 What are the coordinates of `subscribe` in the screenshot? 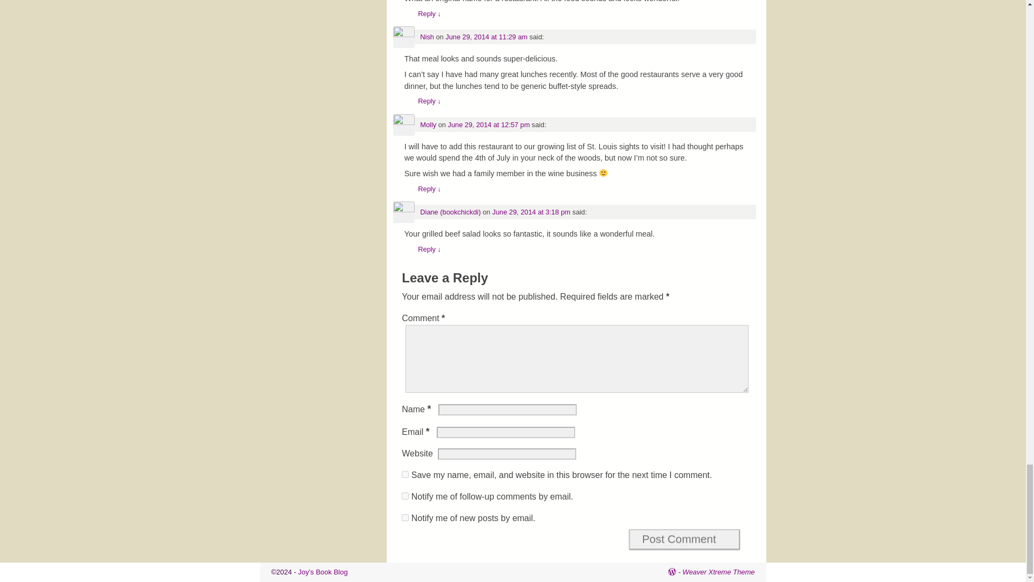 It's located at (405, 517).